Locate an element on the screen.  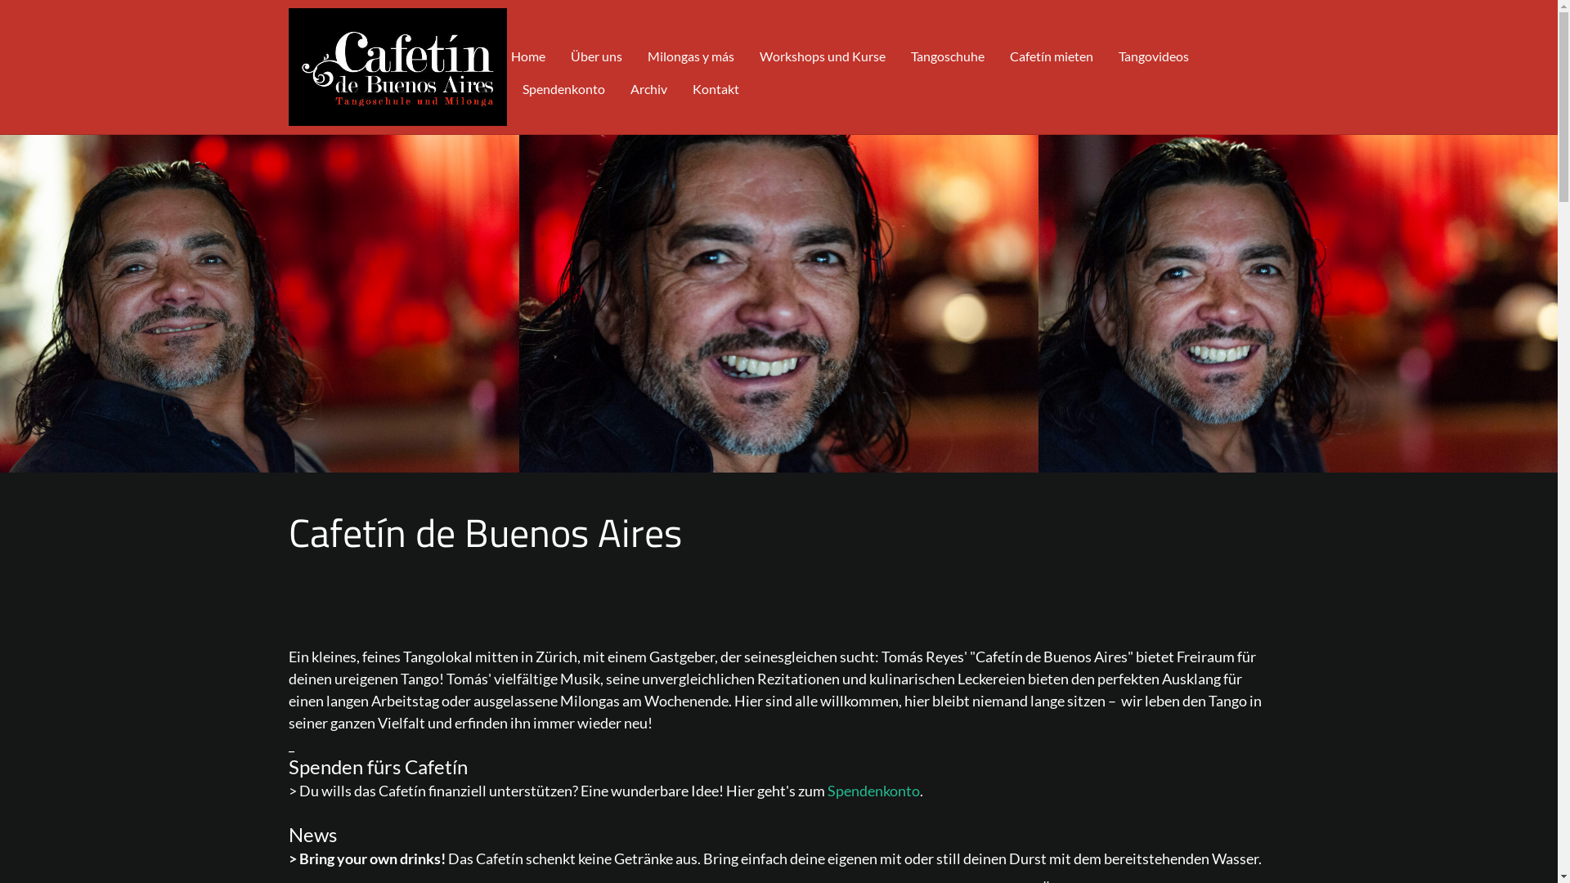
Tangoschuhe is located at coordinates (948, 51).